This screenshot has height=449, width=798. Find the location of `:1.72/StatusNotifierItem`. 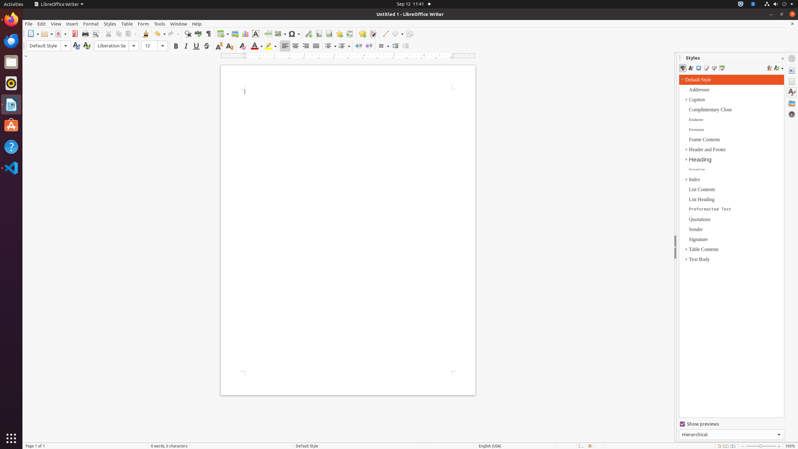

:1.72/StatusNotifierItem is located at coordinates (741, 4).